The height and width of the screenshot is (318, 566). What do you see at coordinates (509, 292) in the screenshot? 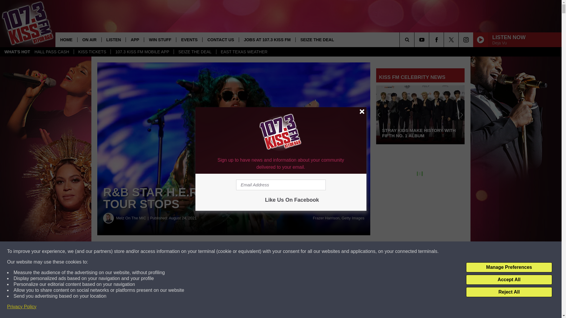
I see `Reject All` at bounding box center [509, 292].